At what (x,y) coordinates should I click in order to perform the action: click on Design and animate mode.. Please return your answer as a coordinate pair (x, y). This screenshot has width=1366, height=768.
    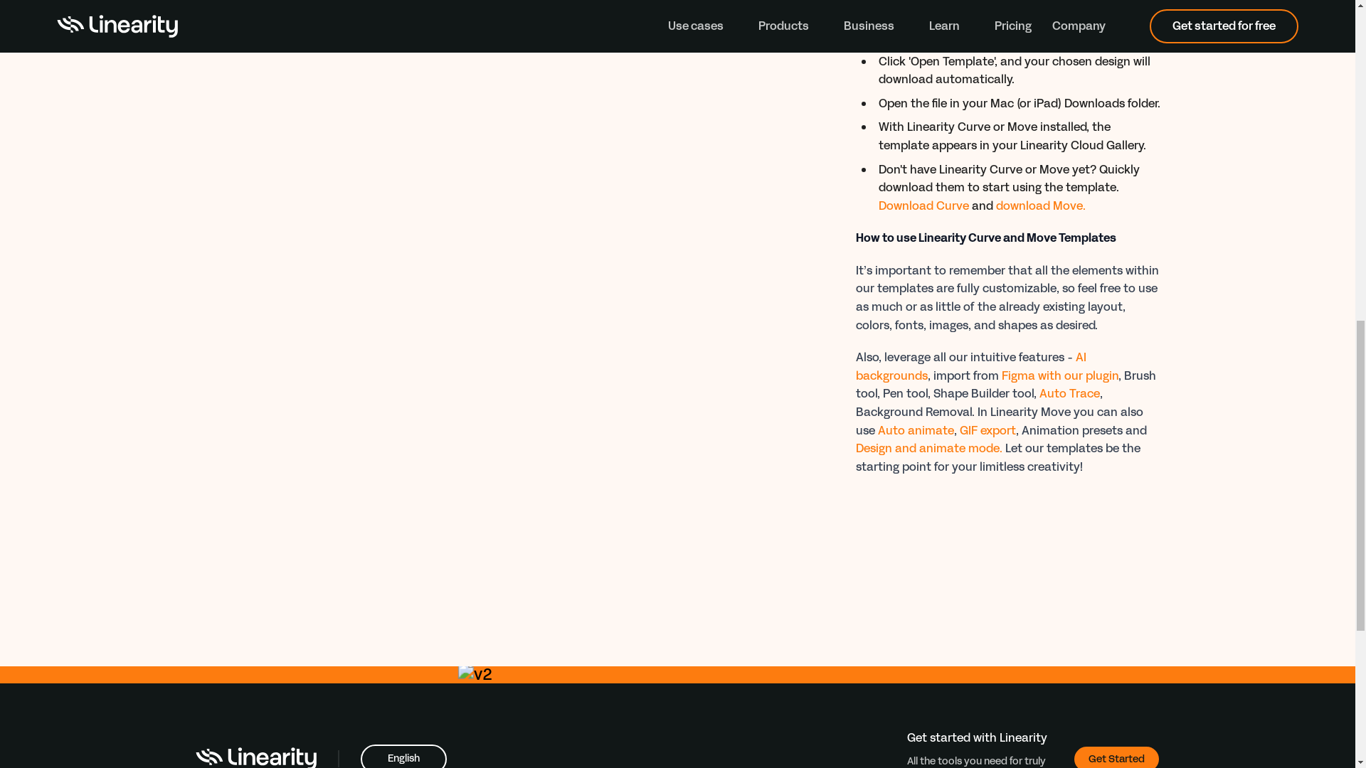
    Looking at the image, I should click on (928, 448).